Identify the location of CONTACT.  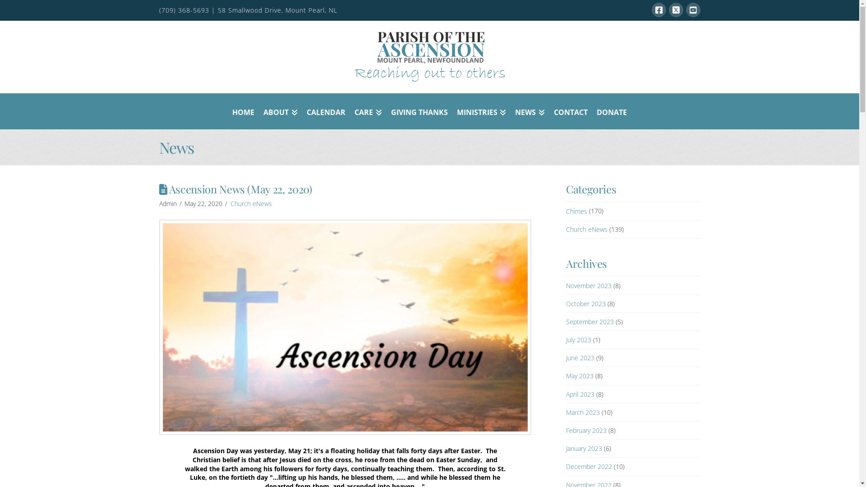
(571, 111).